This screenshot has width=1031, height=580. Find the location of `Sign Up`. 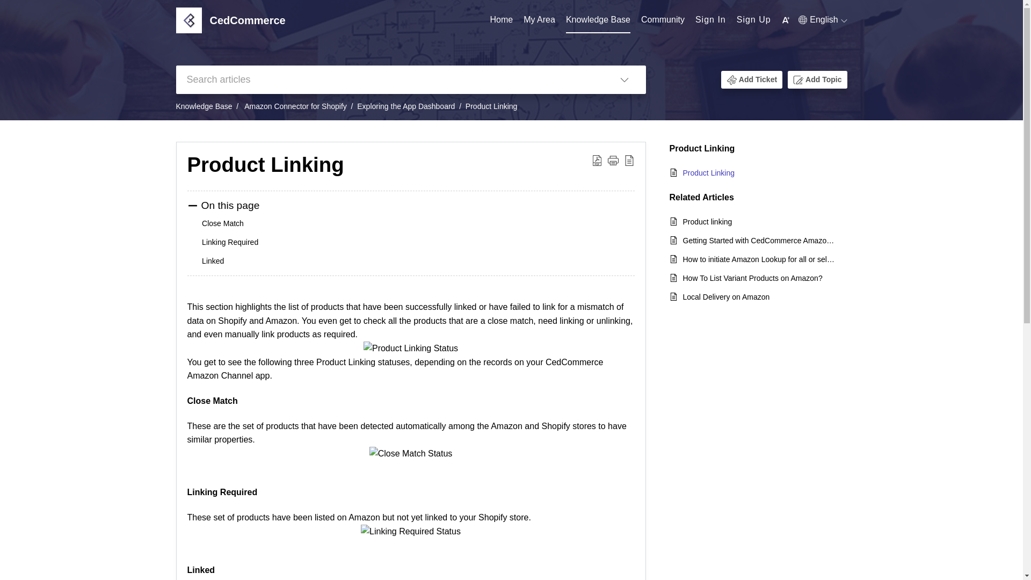

Sign Up is located at coordinates (754, 19).